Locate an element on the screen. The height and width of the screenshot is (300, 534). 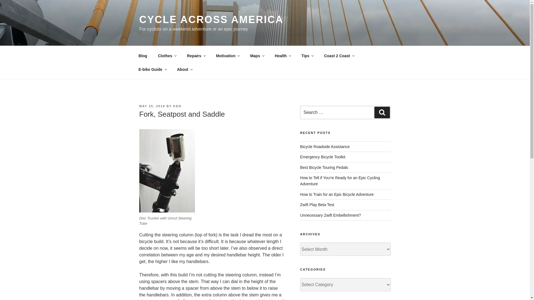
CYCLE ACROSS AMERICA is located at coordinates (211, 19).